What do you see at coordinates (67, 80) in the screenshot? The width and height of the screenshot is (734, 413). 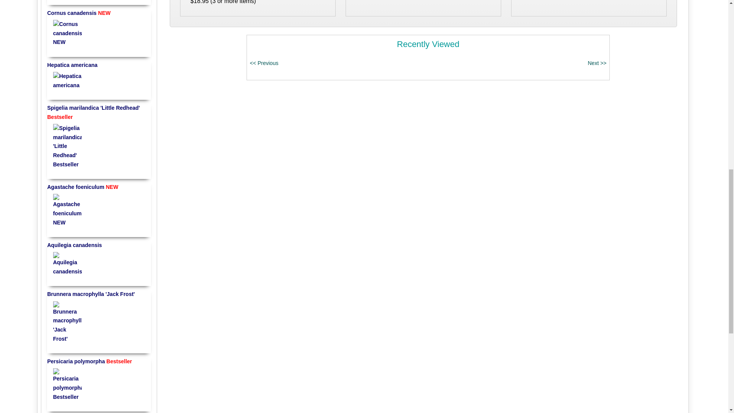 I see `Hepatica americana  ` at bounding box center [67, 80].